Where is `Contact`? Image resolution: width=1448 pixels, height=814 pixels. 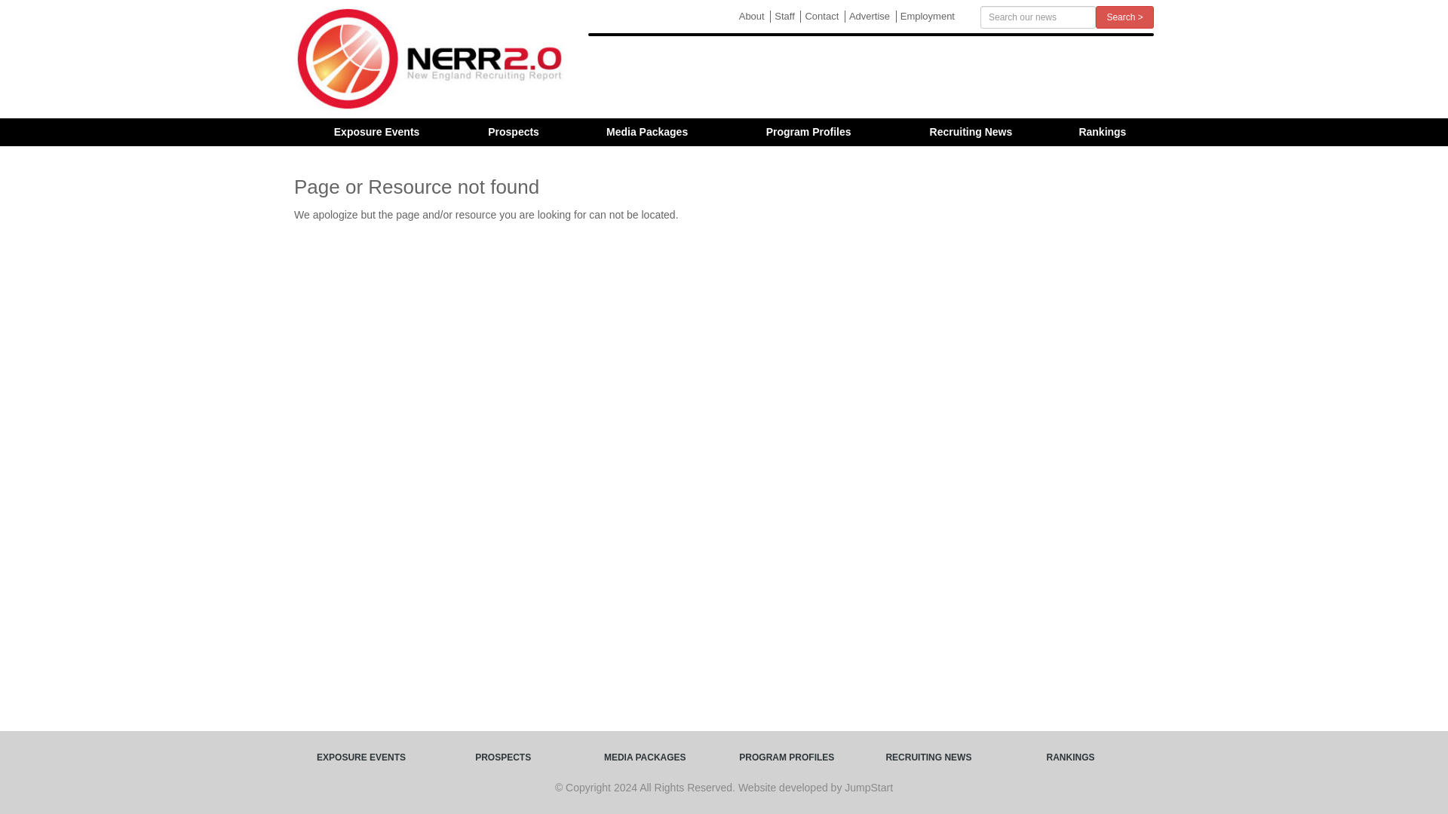
Contact is located at coordinates (821, 17).